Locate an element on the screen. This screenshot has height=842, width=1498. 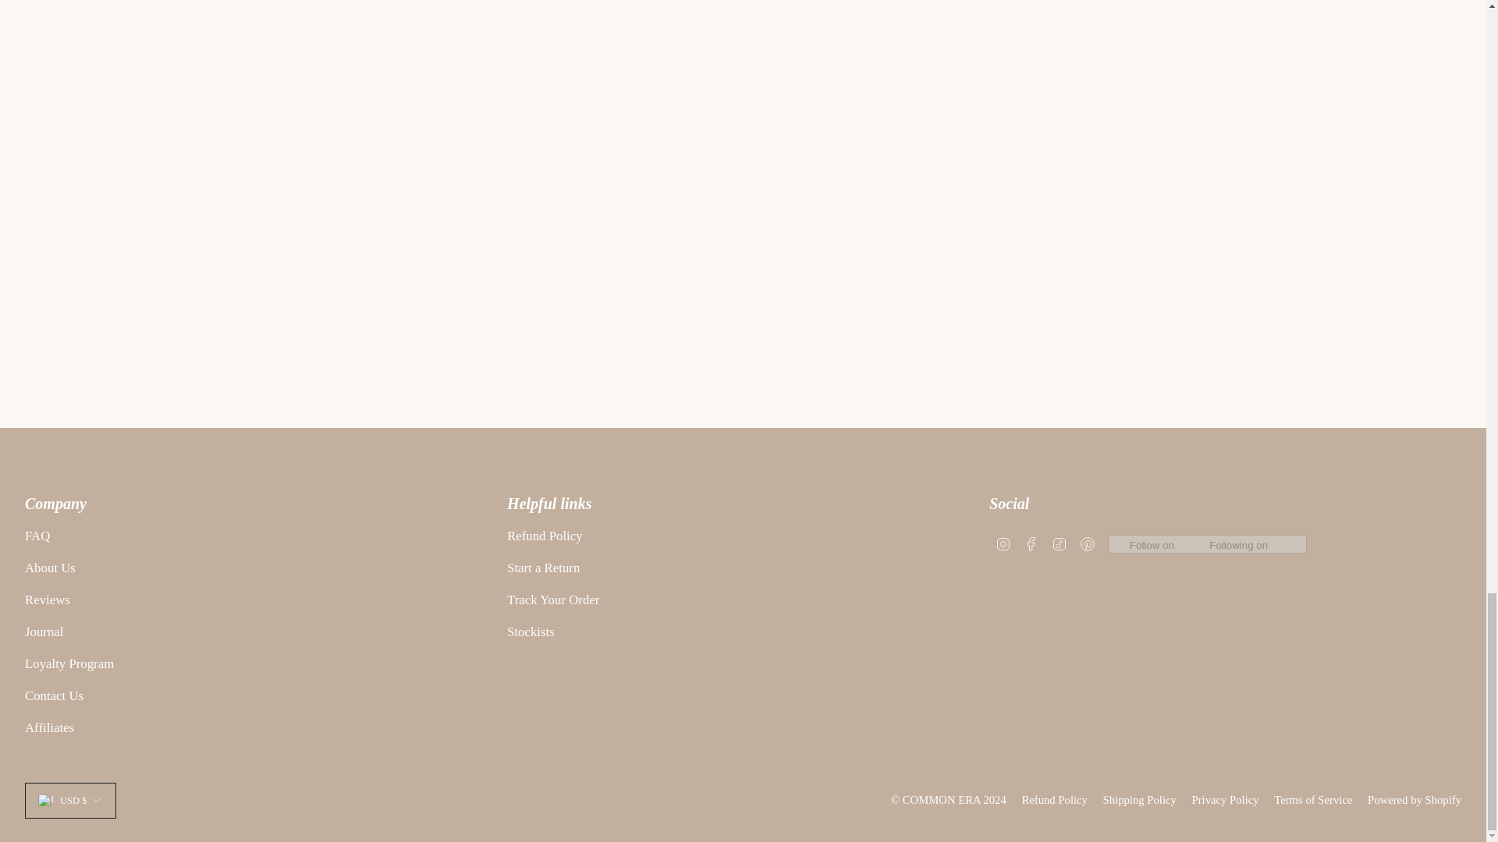
COMMON ERA on Instagram is located at coordinates (1003, 543).